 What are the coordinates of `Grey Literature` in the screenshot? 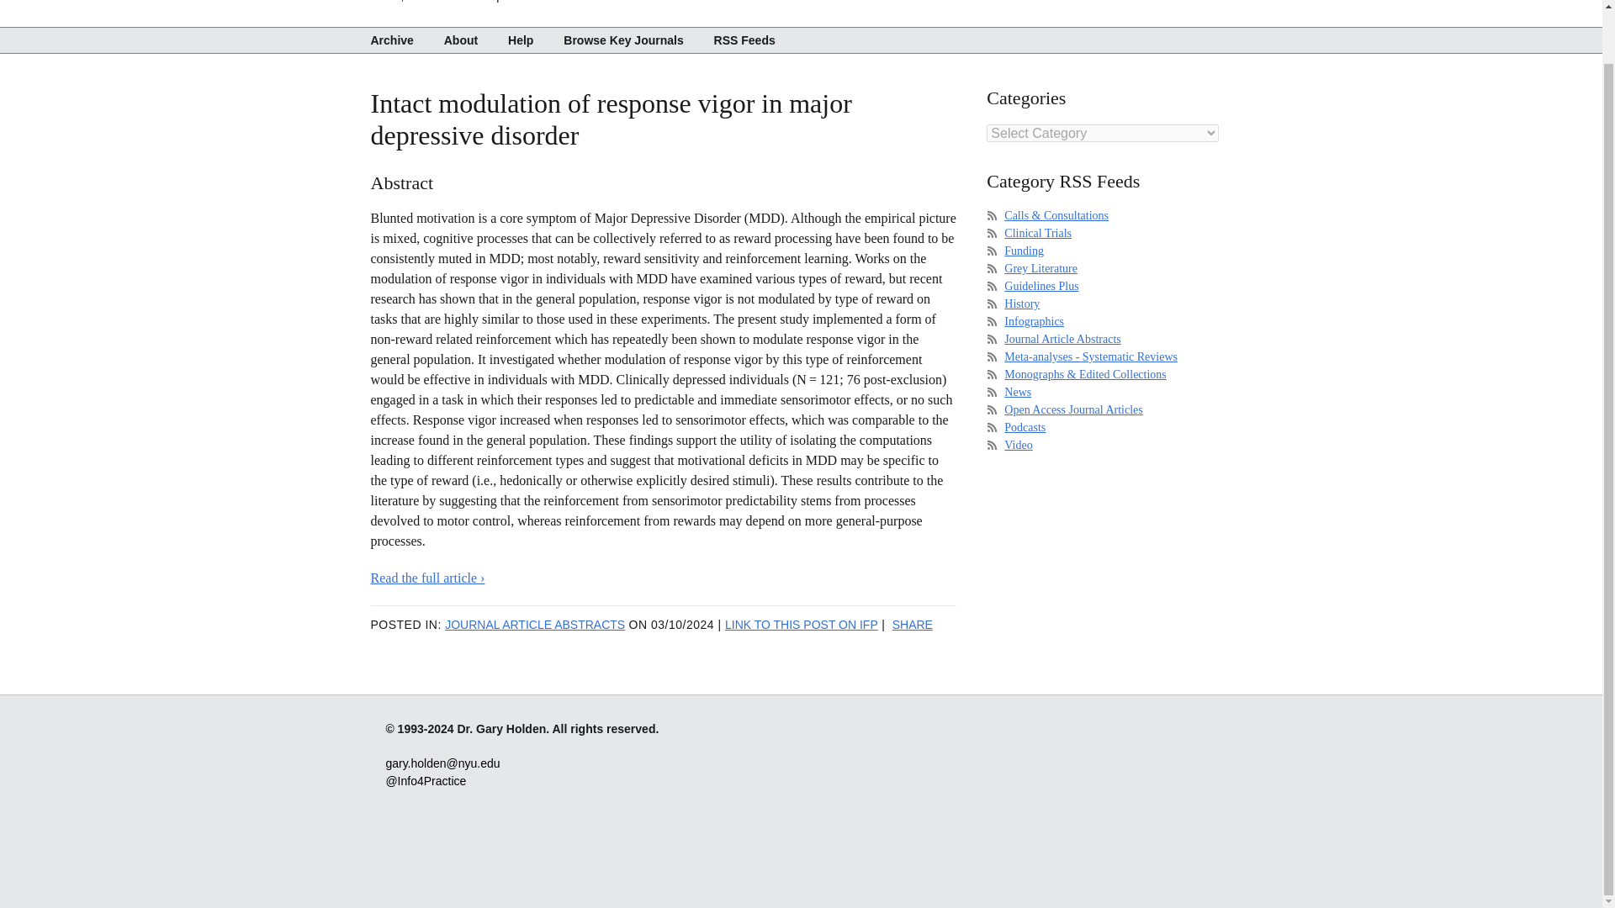 It's located at (1040, 269).